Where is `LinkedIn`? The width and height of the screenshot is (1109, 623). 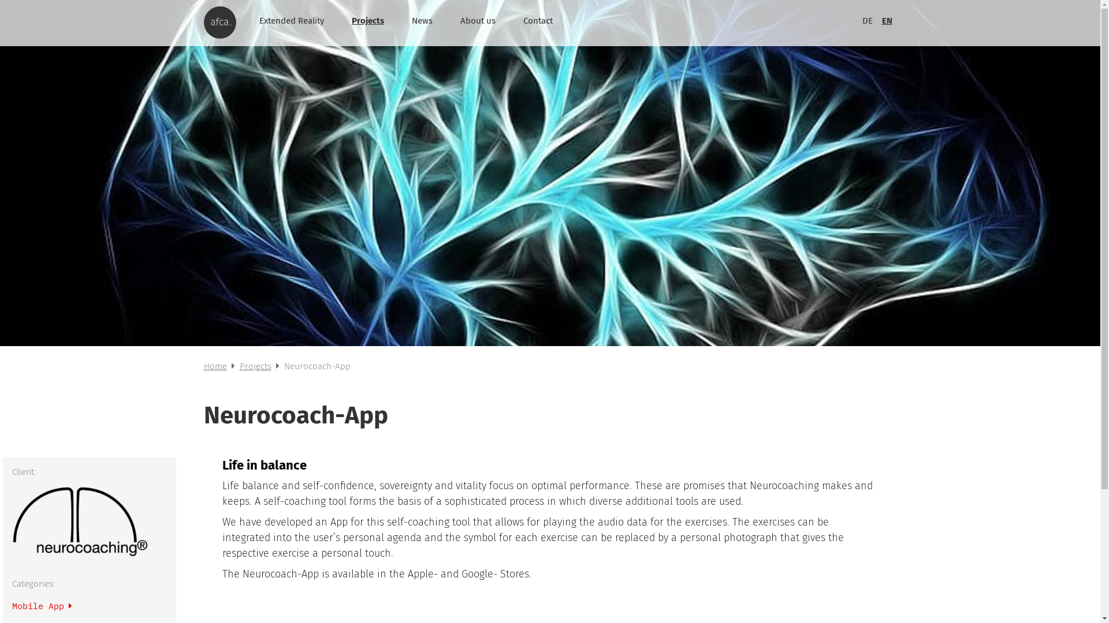 LinkedIn is located at coordinates (880, 577).